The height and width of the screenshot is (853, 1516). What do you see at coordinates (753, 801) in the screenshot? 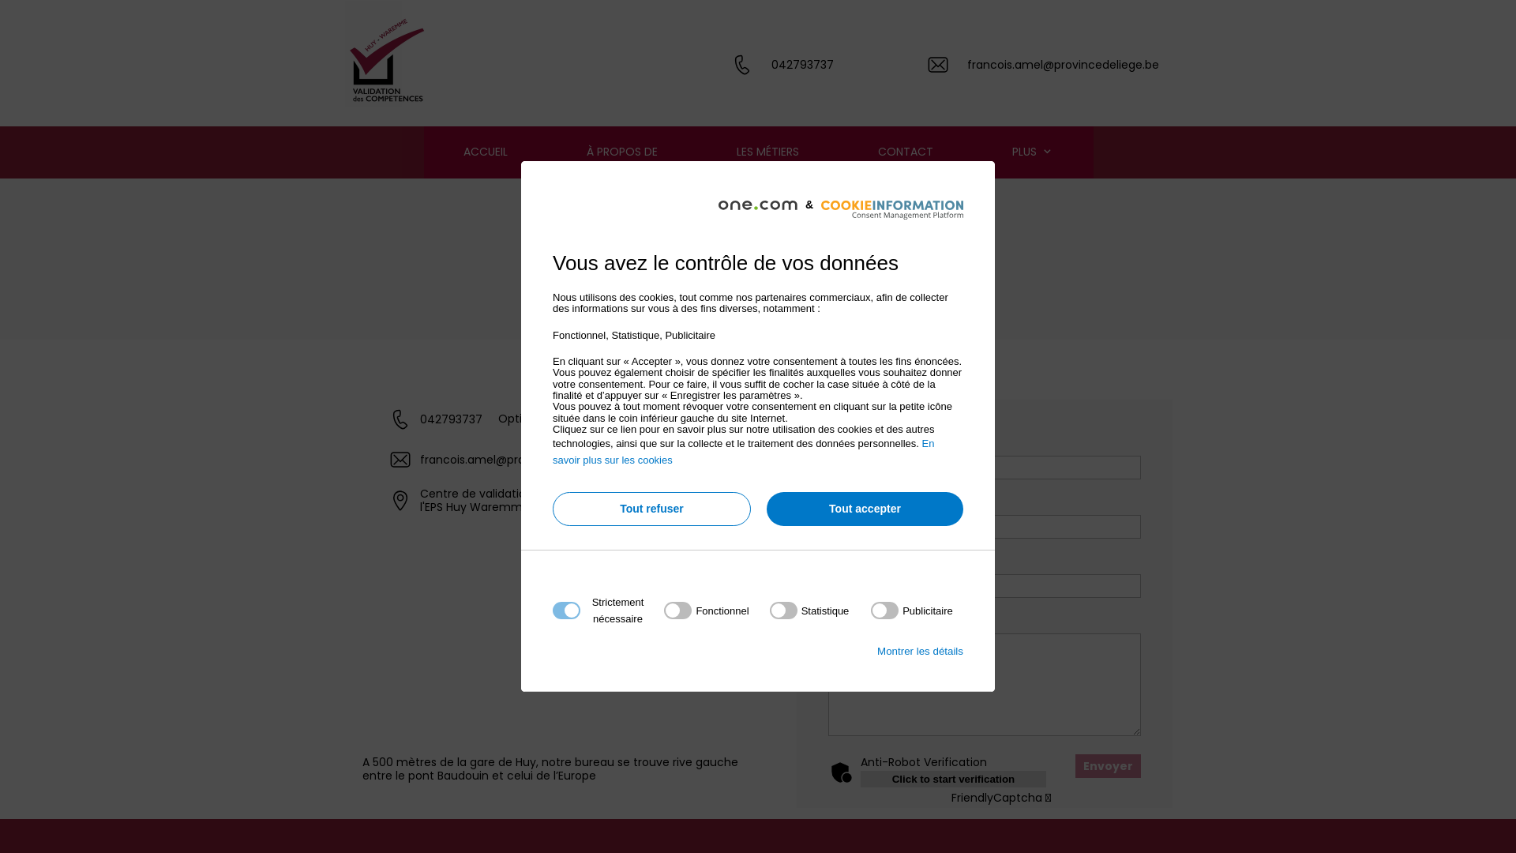
I see `Fonctionnel` at bounding box center [753, 801].